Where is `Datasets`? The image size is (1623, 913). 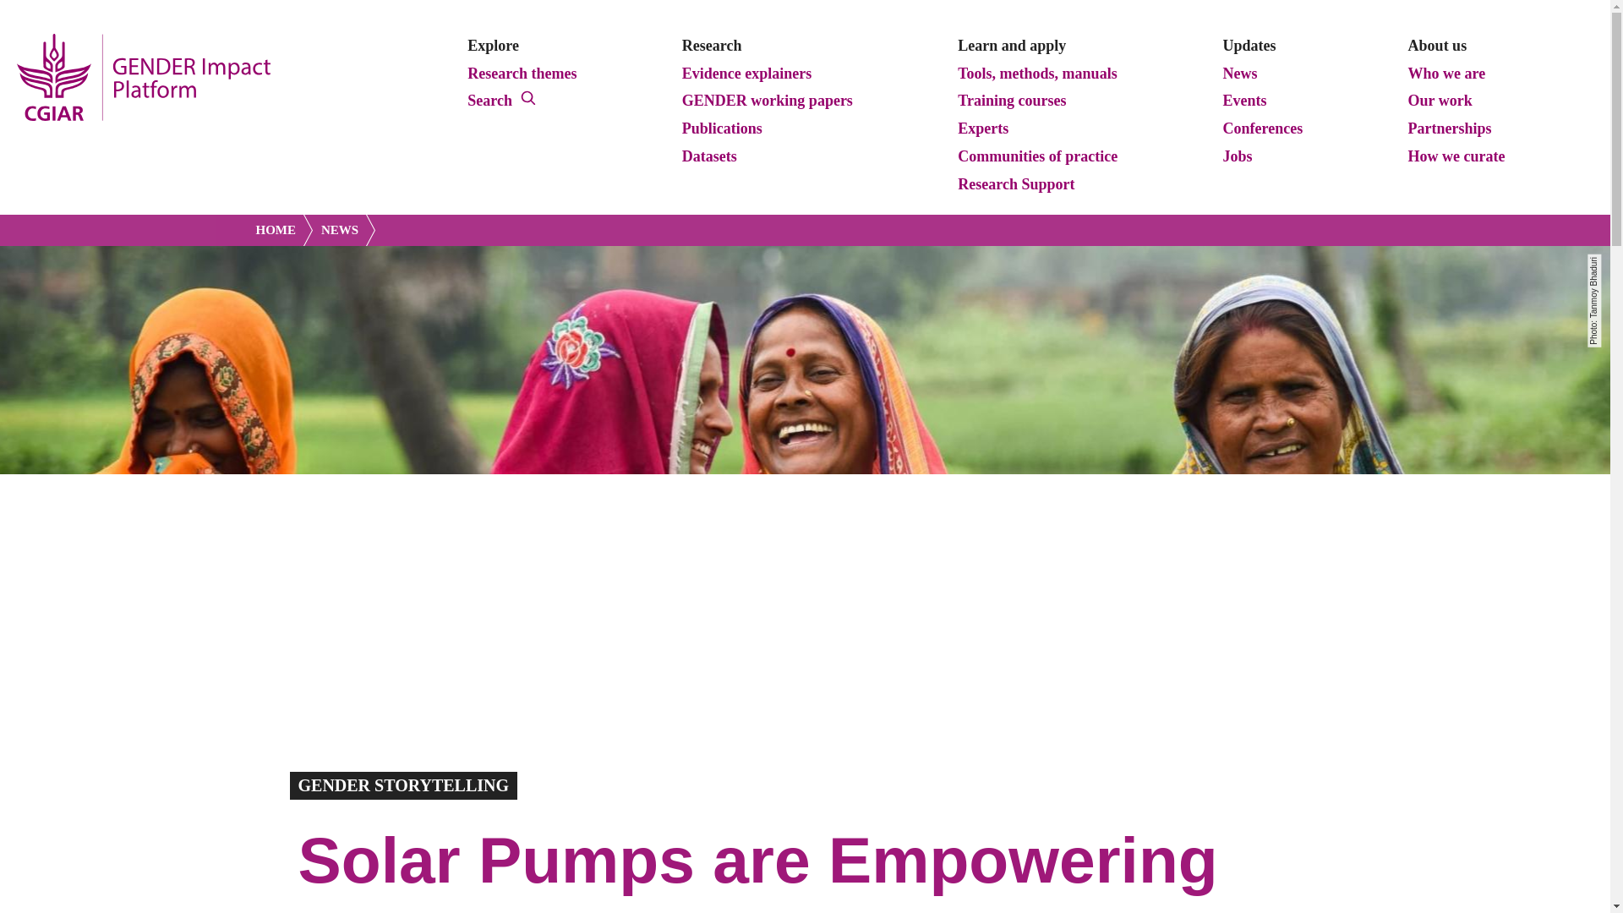 Datasets is located at coordinates (708, 156).